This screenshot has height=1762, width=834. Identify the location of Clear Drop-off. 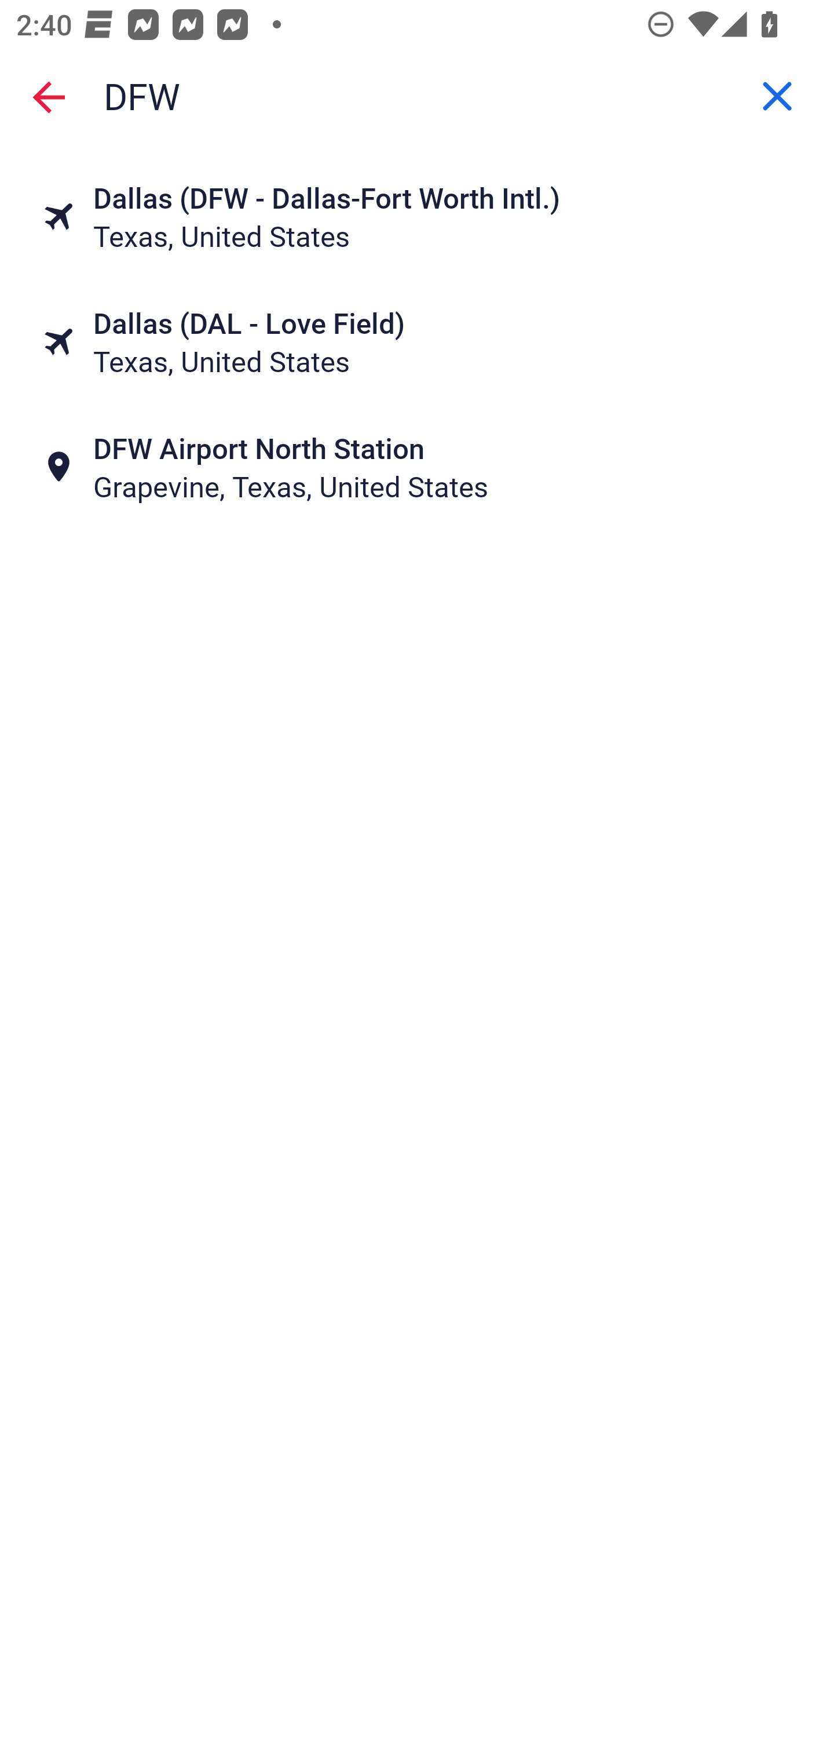
(777, 97).